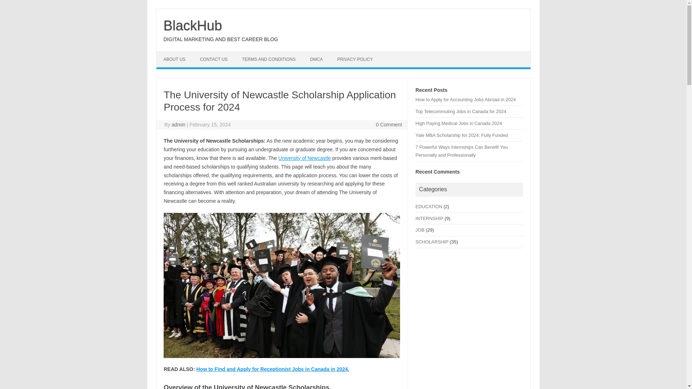 This screenshot has height=389, width=692. I want to click on JOB, so click(420, 230).